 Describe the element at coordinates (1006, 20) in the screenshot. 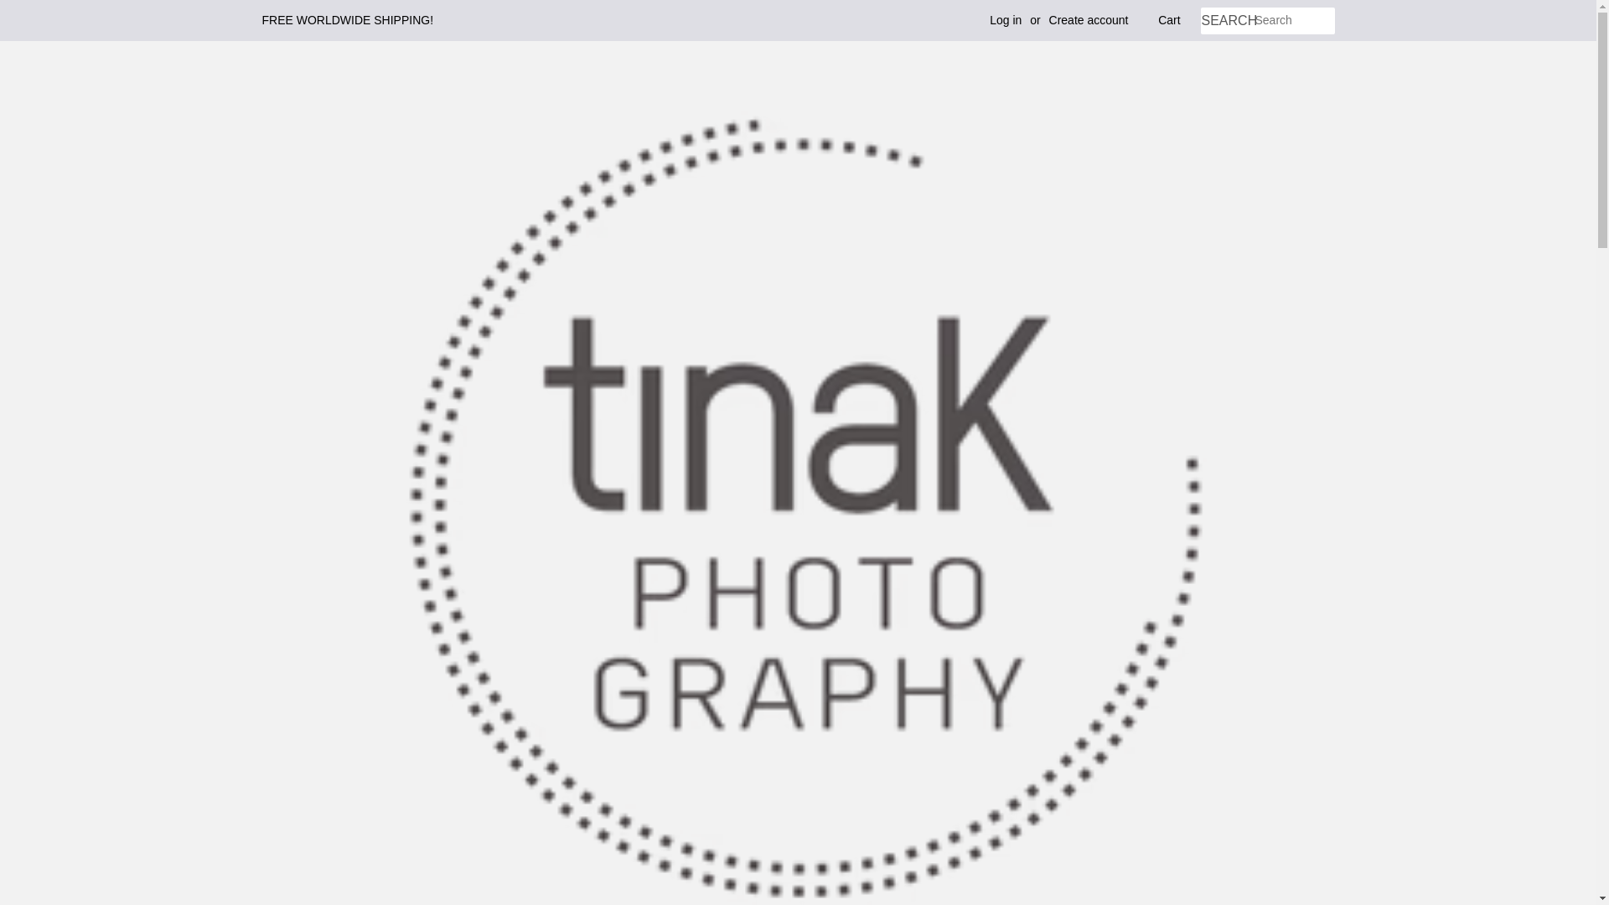

I see `Log in` at that location.